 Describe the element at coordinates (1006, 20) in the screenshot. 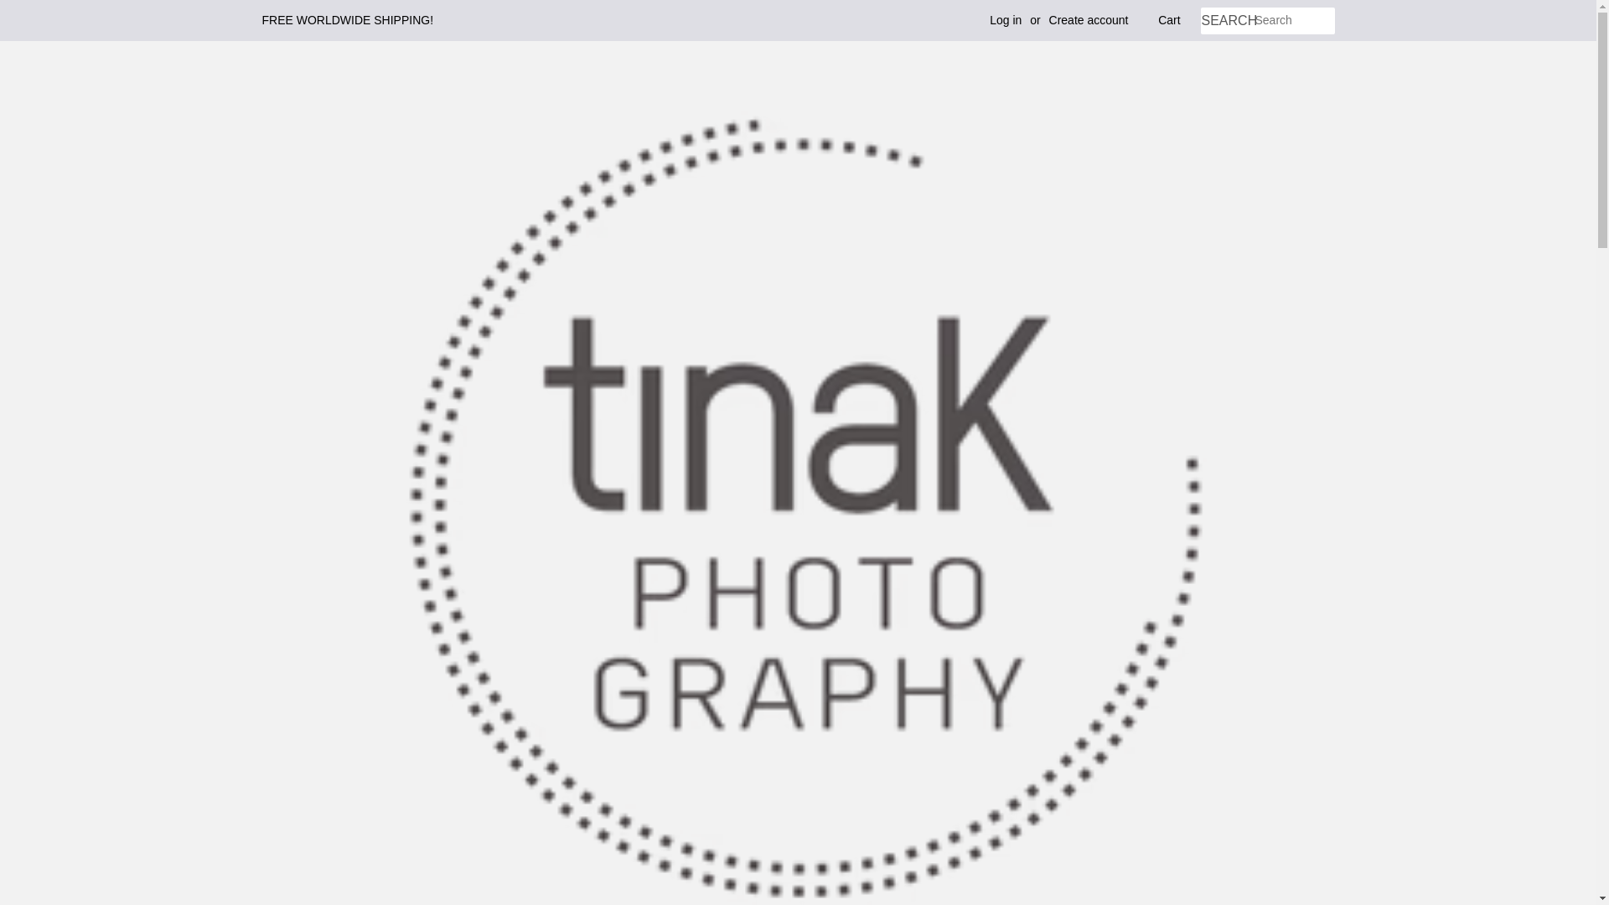

I see `Log in` at that location.